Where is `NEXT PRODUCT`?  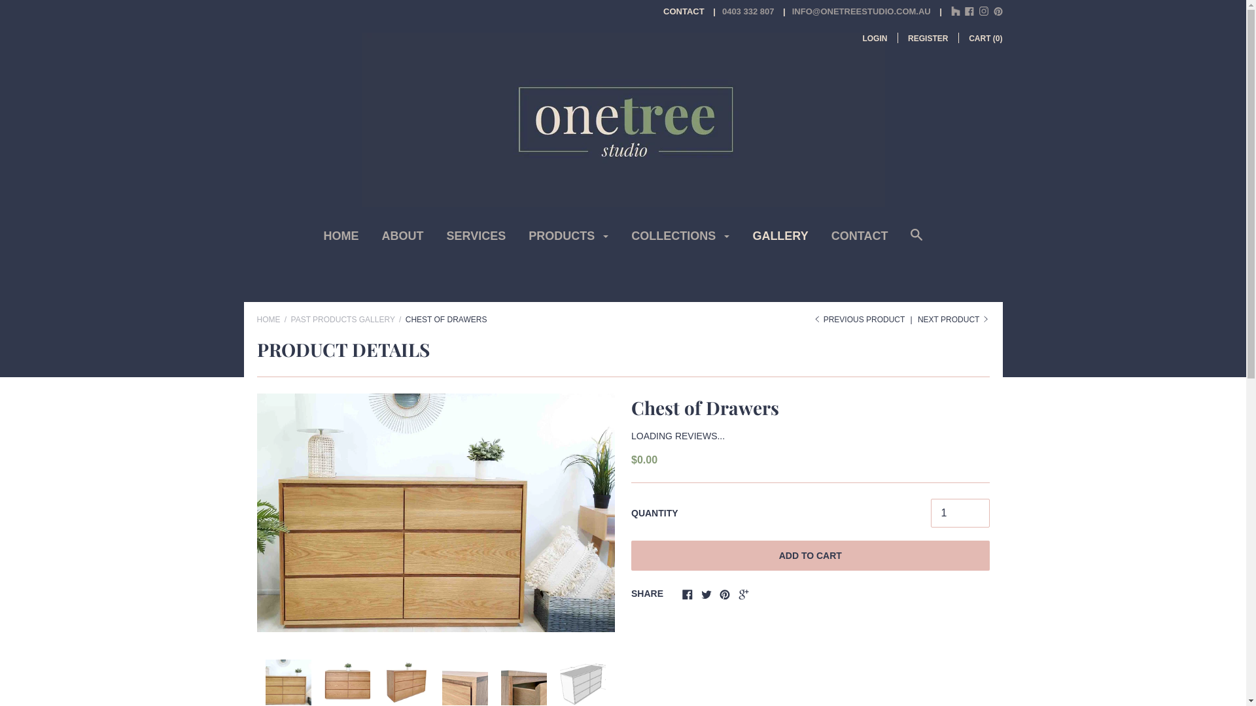 NEXT PRODUCT is located at coordinates (954, 320).